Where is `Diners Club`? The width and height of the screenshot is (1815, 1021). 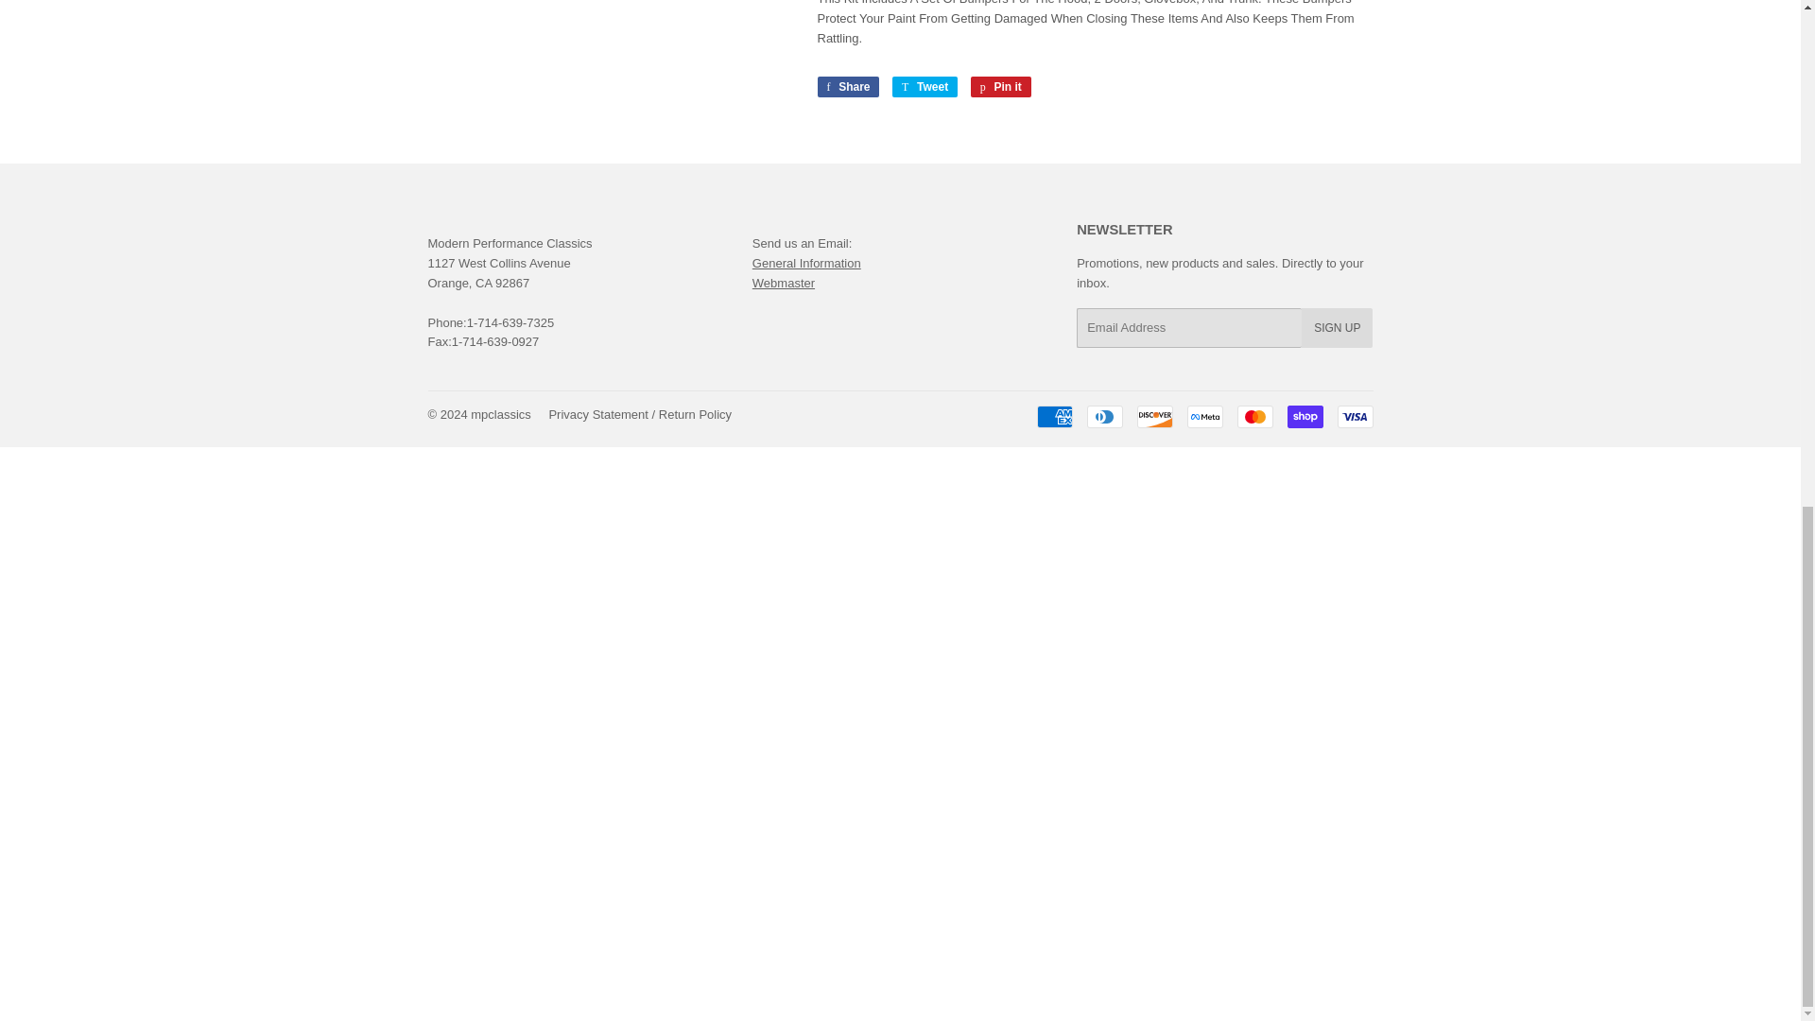
Diners Club is located at coordinates (1105, 416).